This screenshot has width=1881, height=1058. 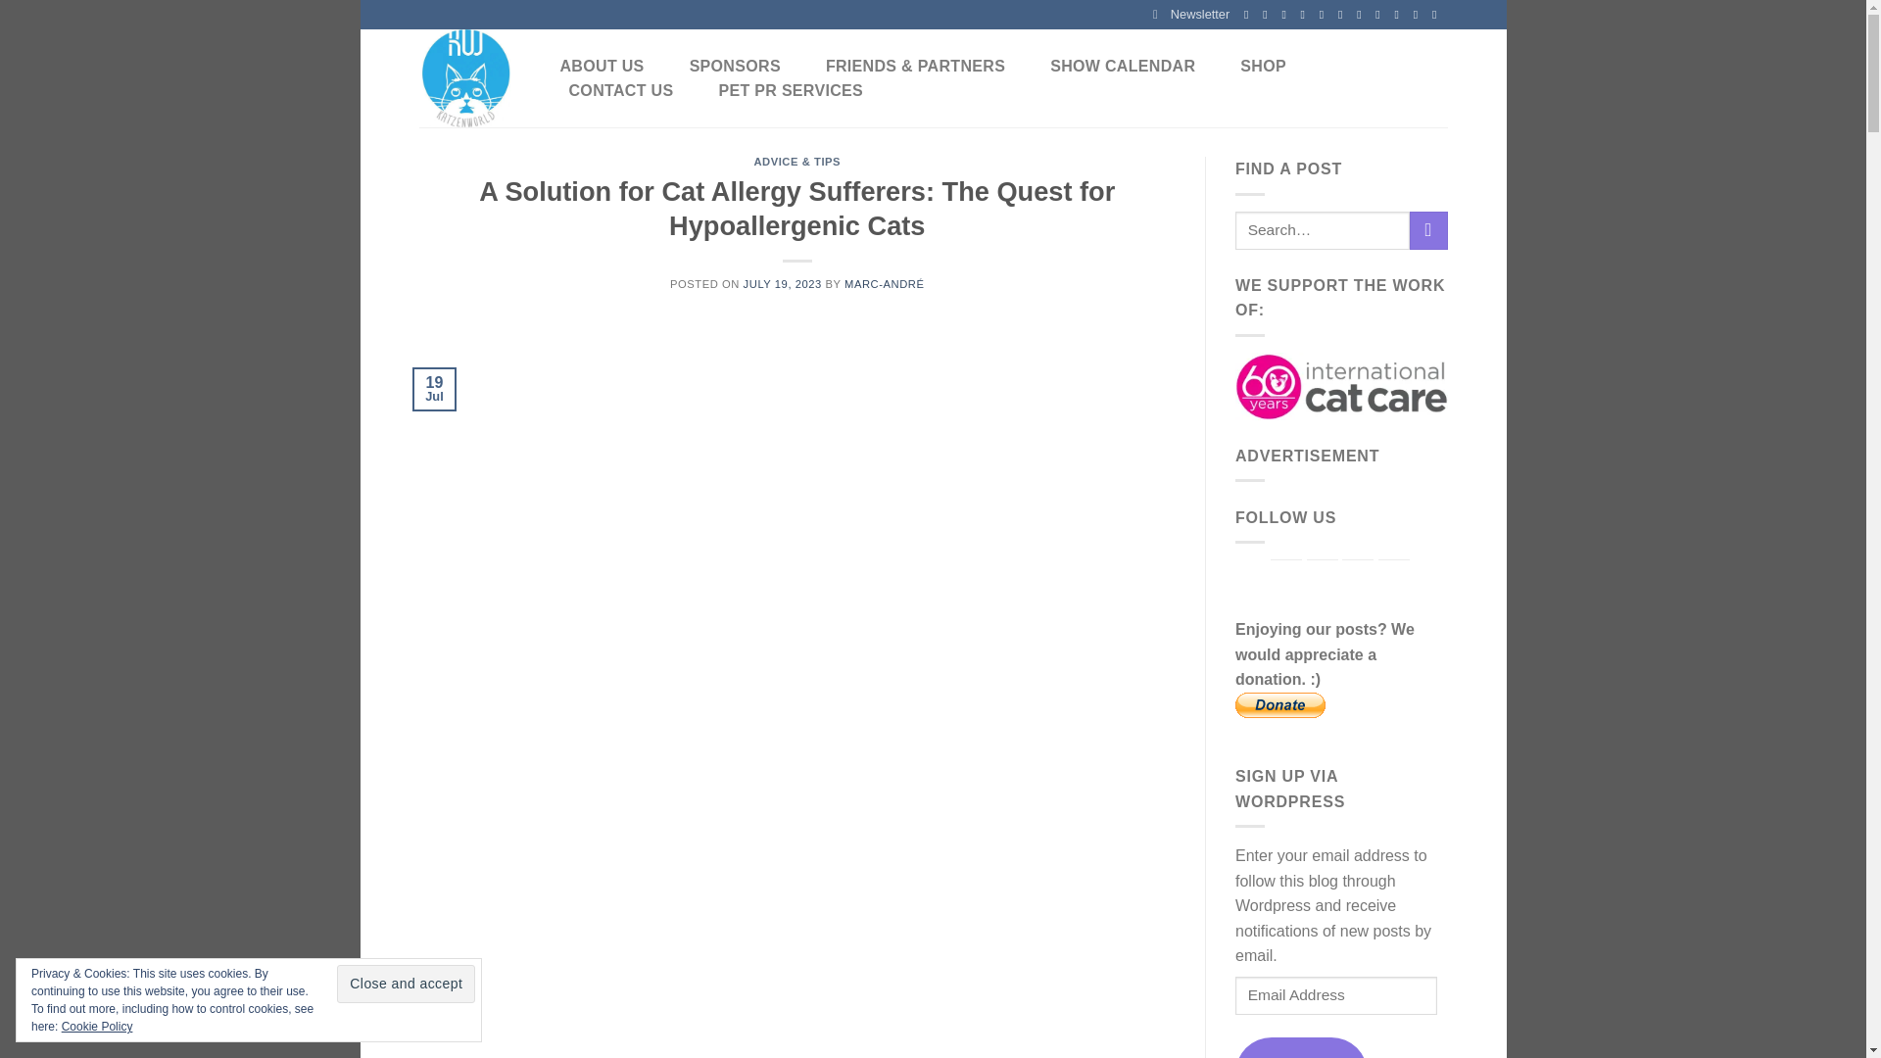 I want to click on PET PR SERVICES, so click(x=790, y=90).